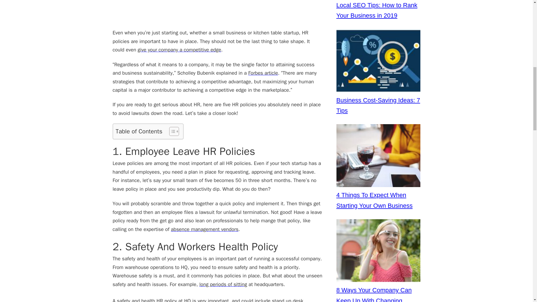 The height and width of the screenshot is (302, 537). Describe the element at coordinates (217, 14) in the screenshot. I see `Advertisement` at that location.